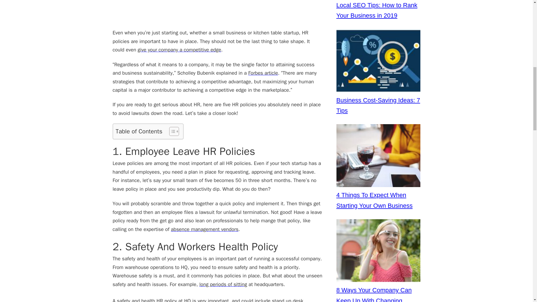 The height and width of the screenshot is (302, 537). Describe the element at coordinates (217, 14) in the screenshot. I see `Advertisement` at that location.